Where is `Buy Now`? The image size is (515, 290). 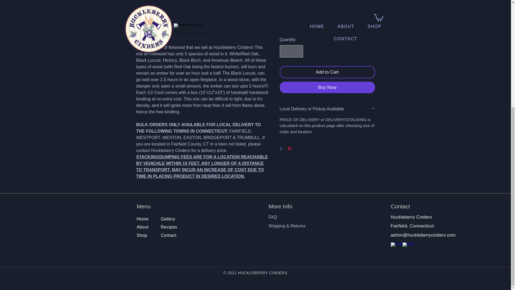
Buy Now is located at coordinates (327, 87).